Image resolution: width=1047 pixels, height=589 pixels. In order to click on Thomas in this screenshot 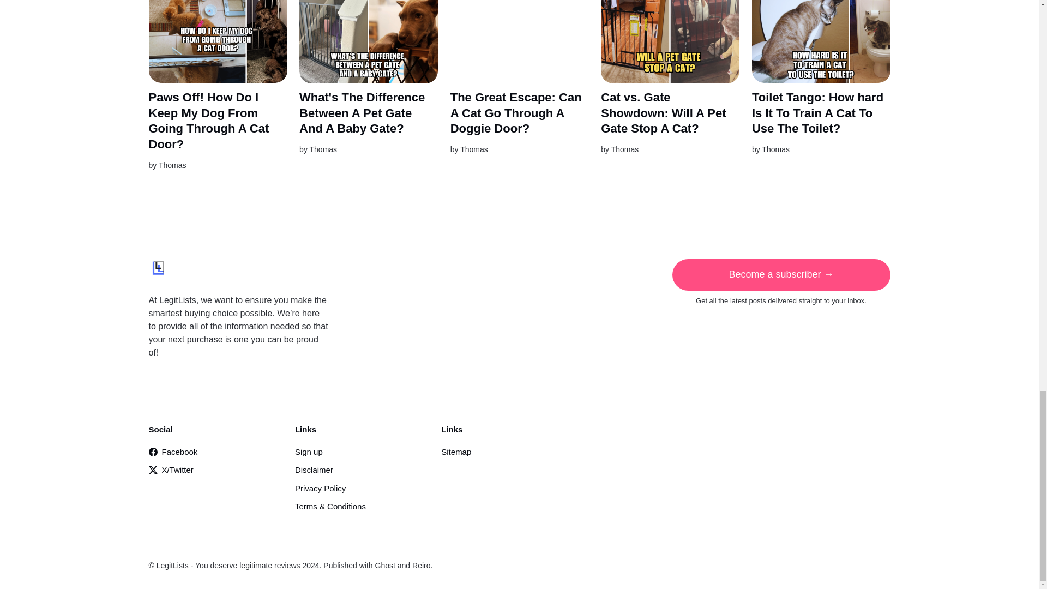, I will do `click(474, 149)`.